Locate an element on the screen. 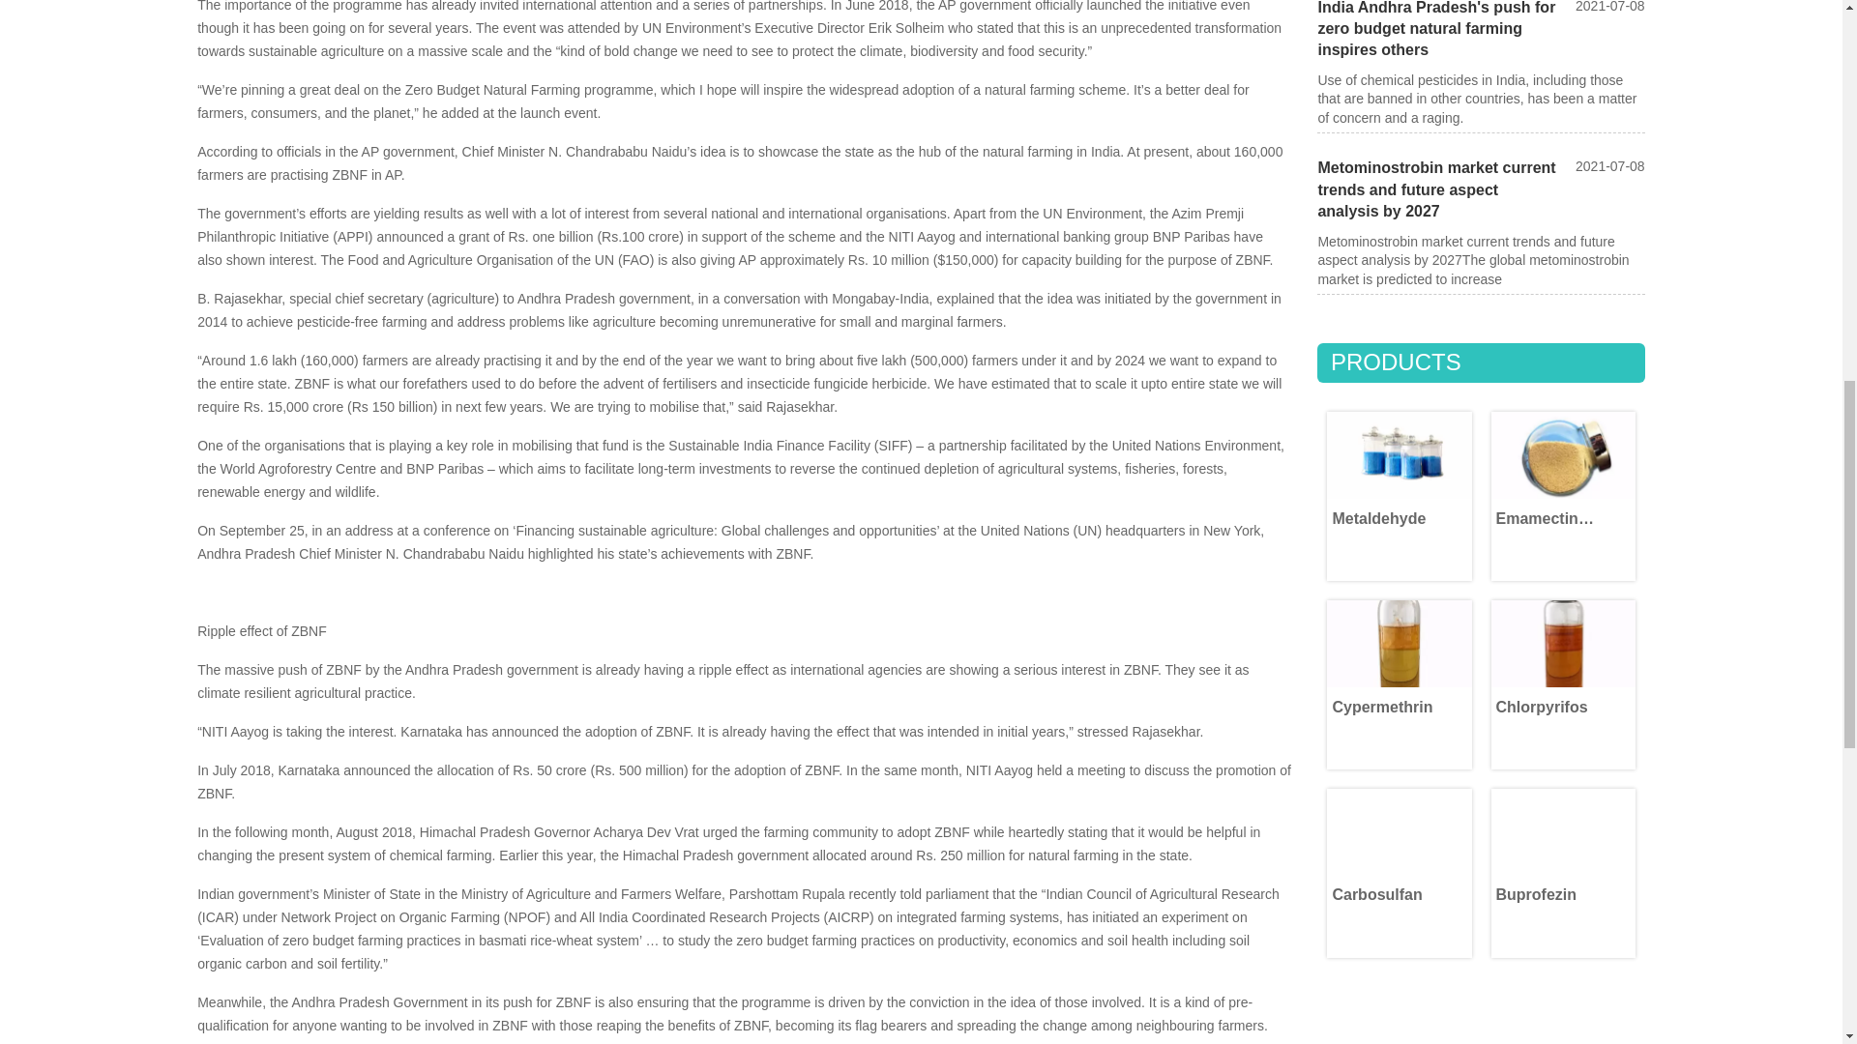 This screenshot has width=1857, height=1044. Buprofezin is located at coordinates (1563, 831).